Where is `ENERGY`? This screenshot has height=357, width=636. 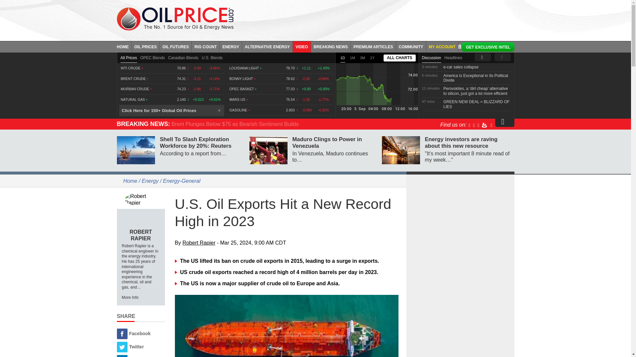 ENERGY is located at coordinates (231, 46).